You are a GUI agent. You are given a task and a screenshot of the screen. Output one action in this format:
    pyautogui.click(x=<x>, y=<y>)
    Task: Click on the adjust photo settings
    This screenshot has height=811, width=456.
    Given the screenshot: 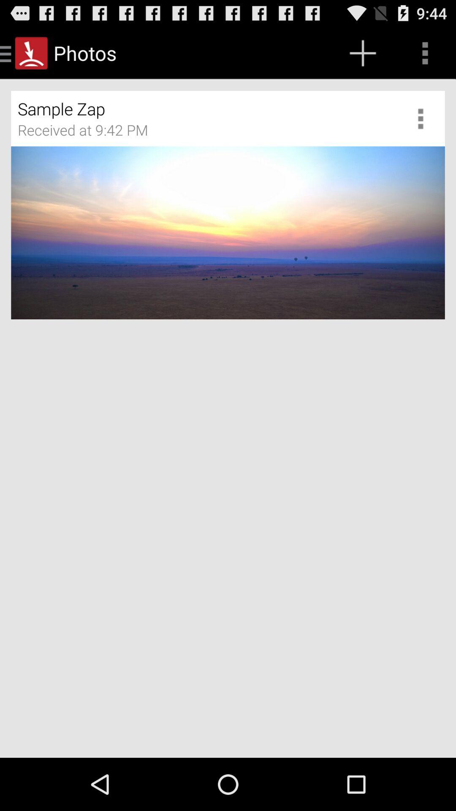 What is the action you would take?
    pyautogui.click(x=424, y=118)
    